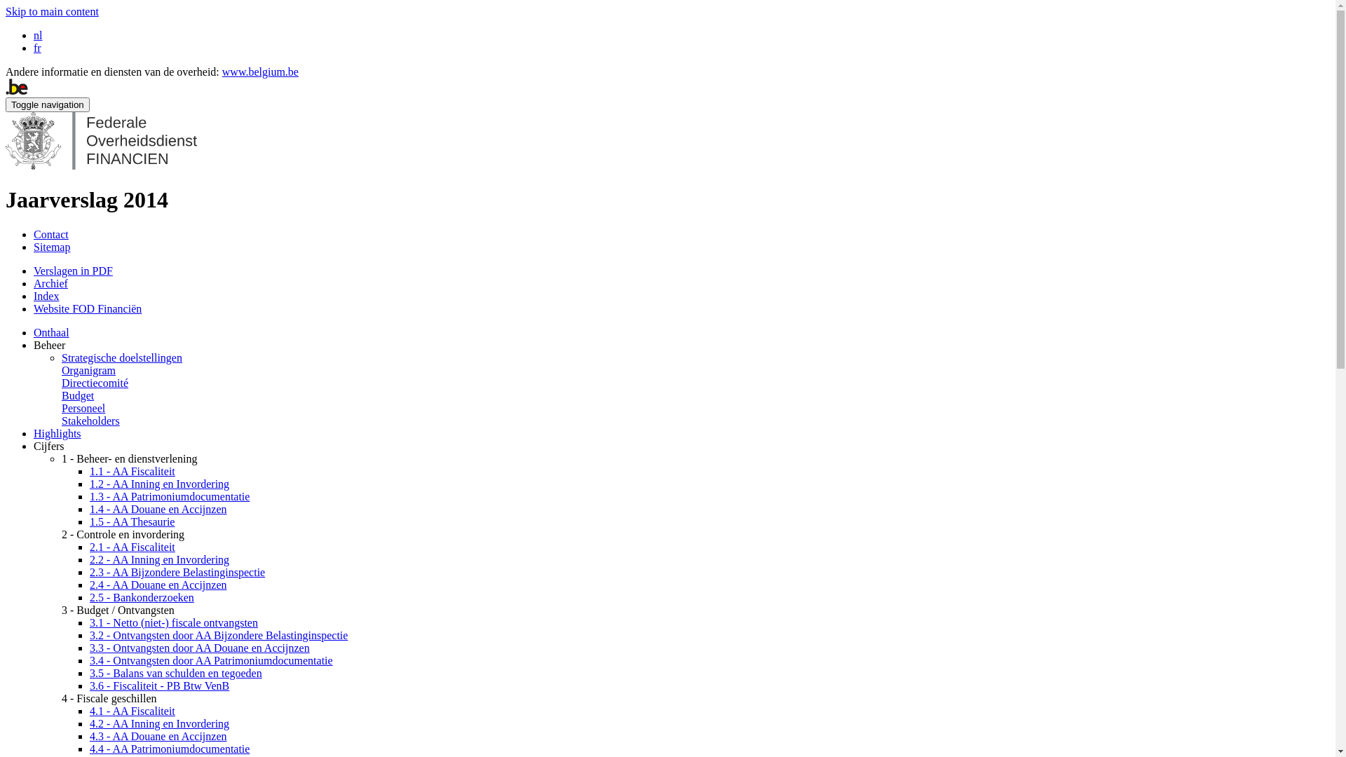  I want to click on 1.4 - AA Douane en Accijnzen, so click(158, 509).